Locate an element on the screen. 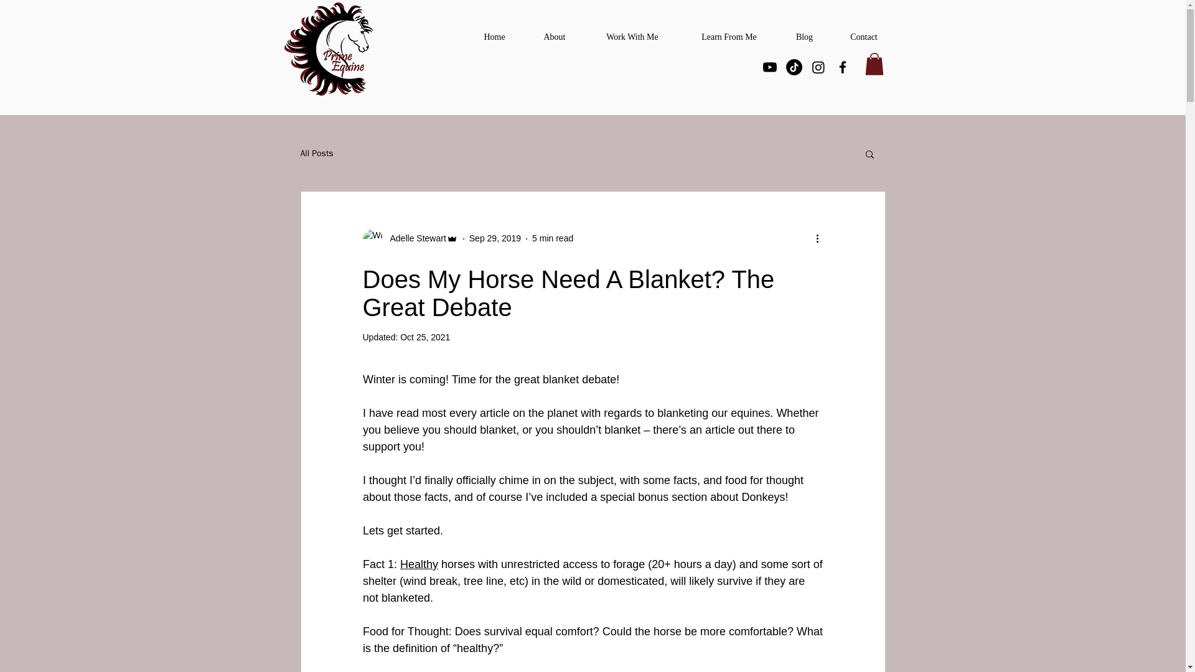 This screenshot has height=672, width=1195. Sep 29, 2019 is located at coordinates (495, 238).